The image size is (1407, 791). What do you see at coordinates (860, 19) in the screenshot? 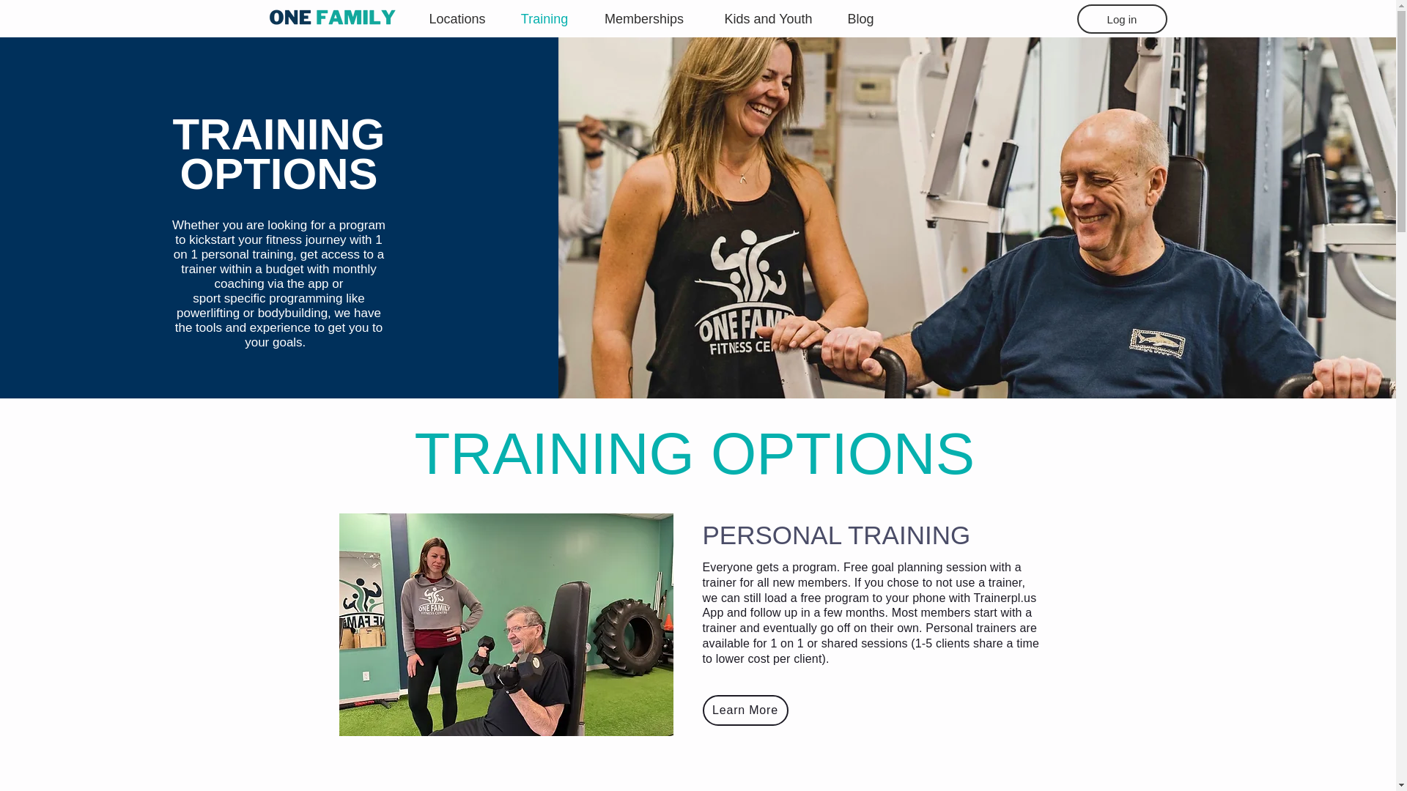
I see `Blog` at bounding box center [860, 19].